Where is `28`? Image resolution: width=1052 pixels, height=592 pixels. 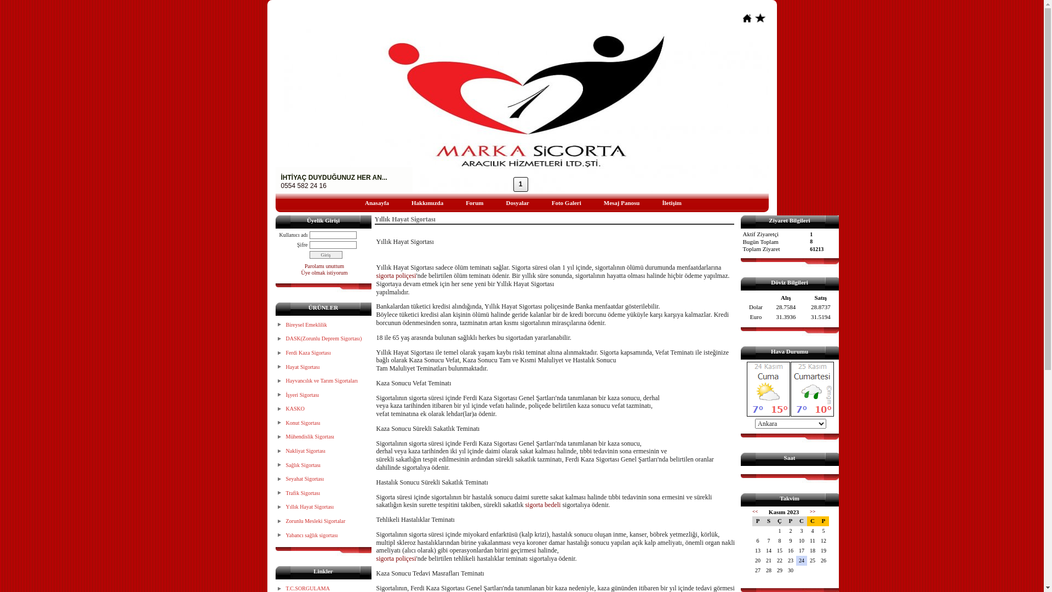
28 is located at coordinates (769, 571).